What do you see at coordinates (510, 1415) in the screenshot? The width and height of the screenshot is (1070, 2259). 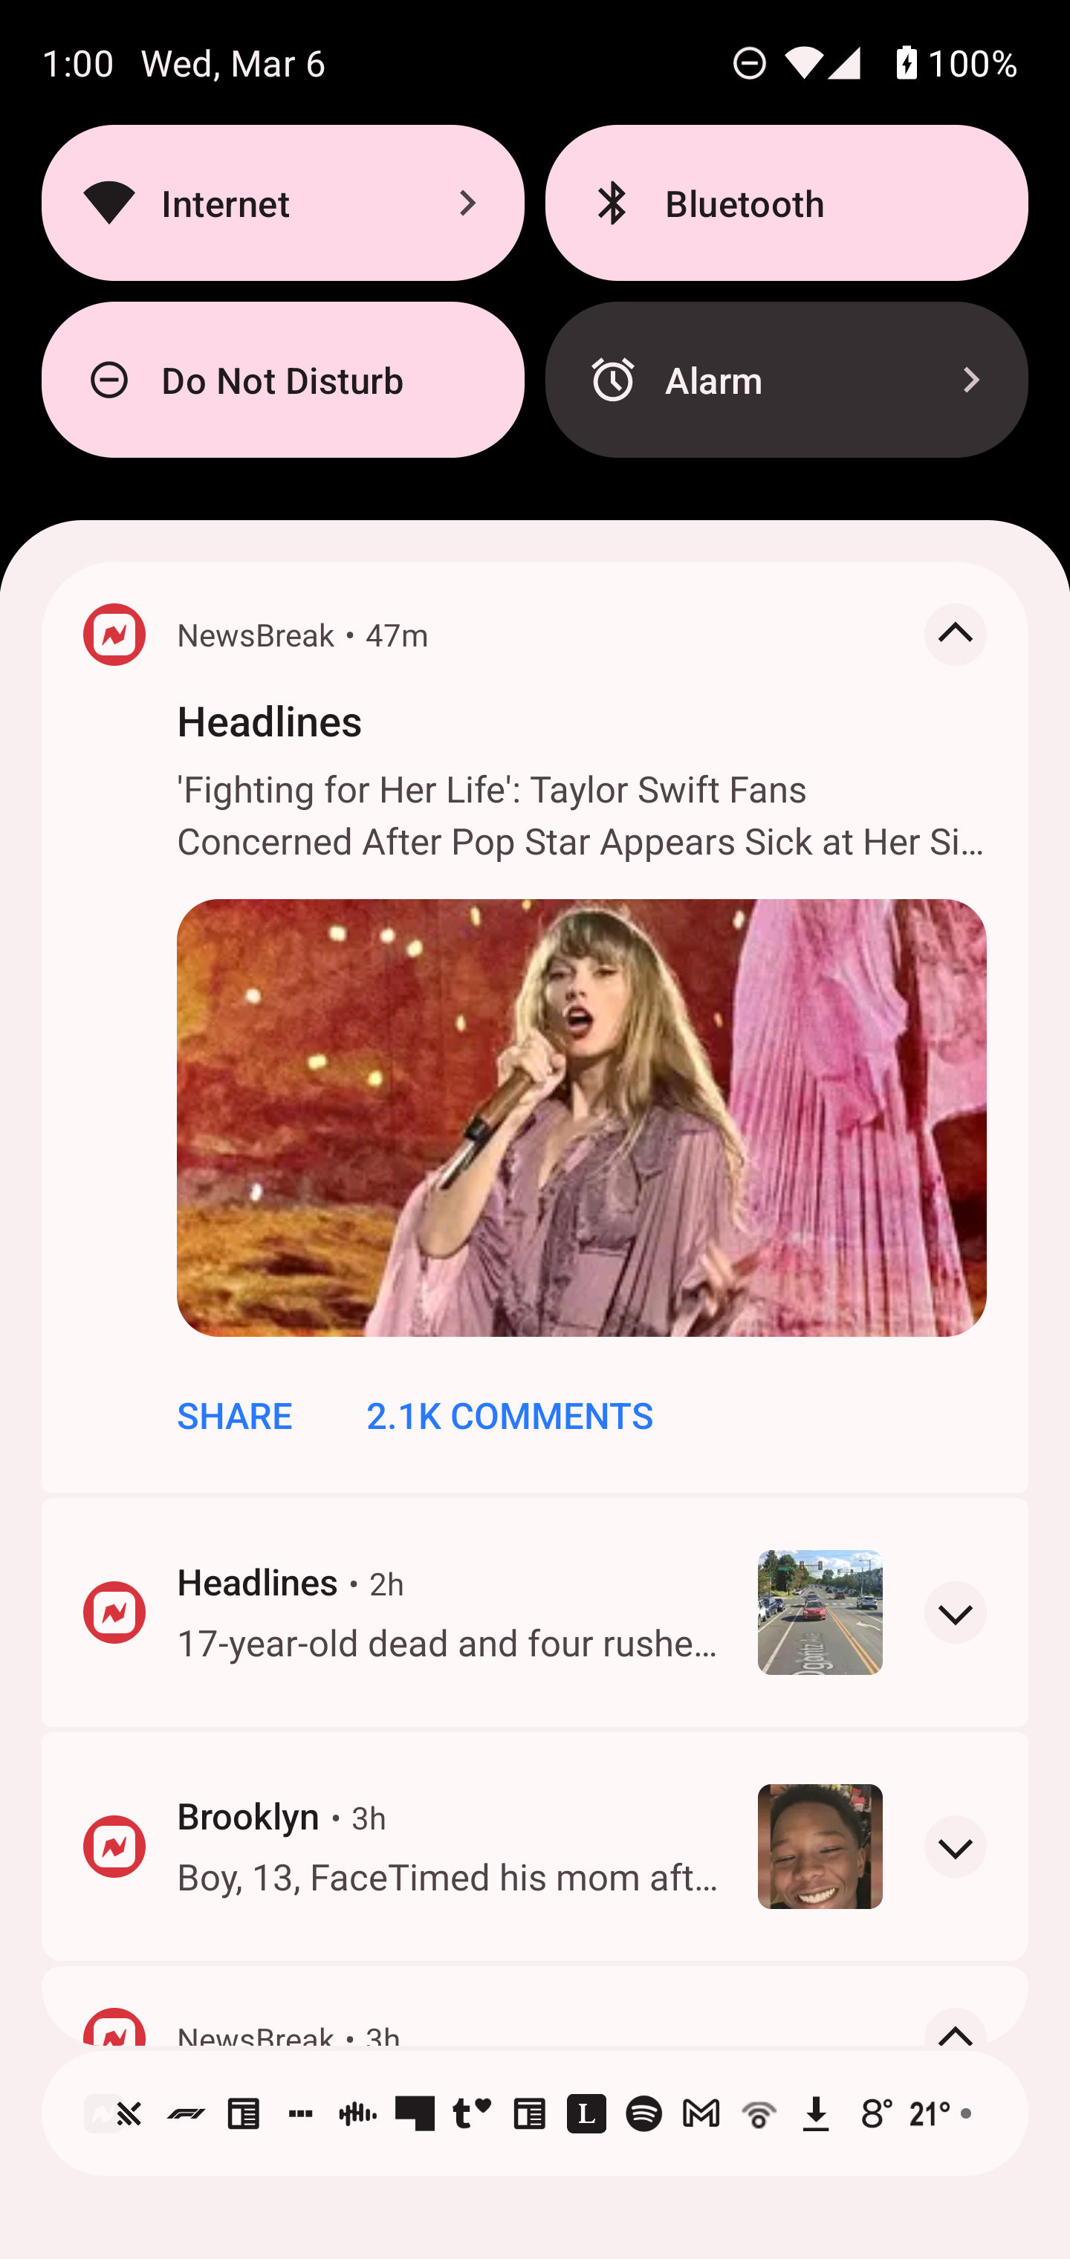 I see `2.1K COMMENTS 2.1K Comments` at bounding box center [510, 1415].